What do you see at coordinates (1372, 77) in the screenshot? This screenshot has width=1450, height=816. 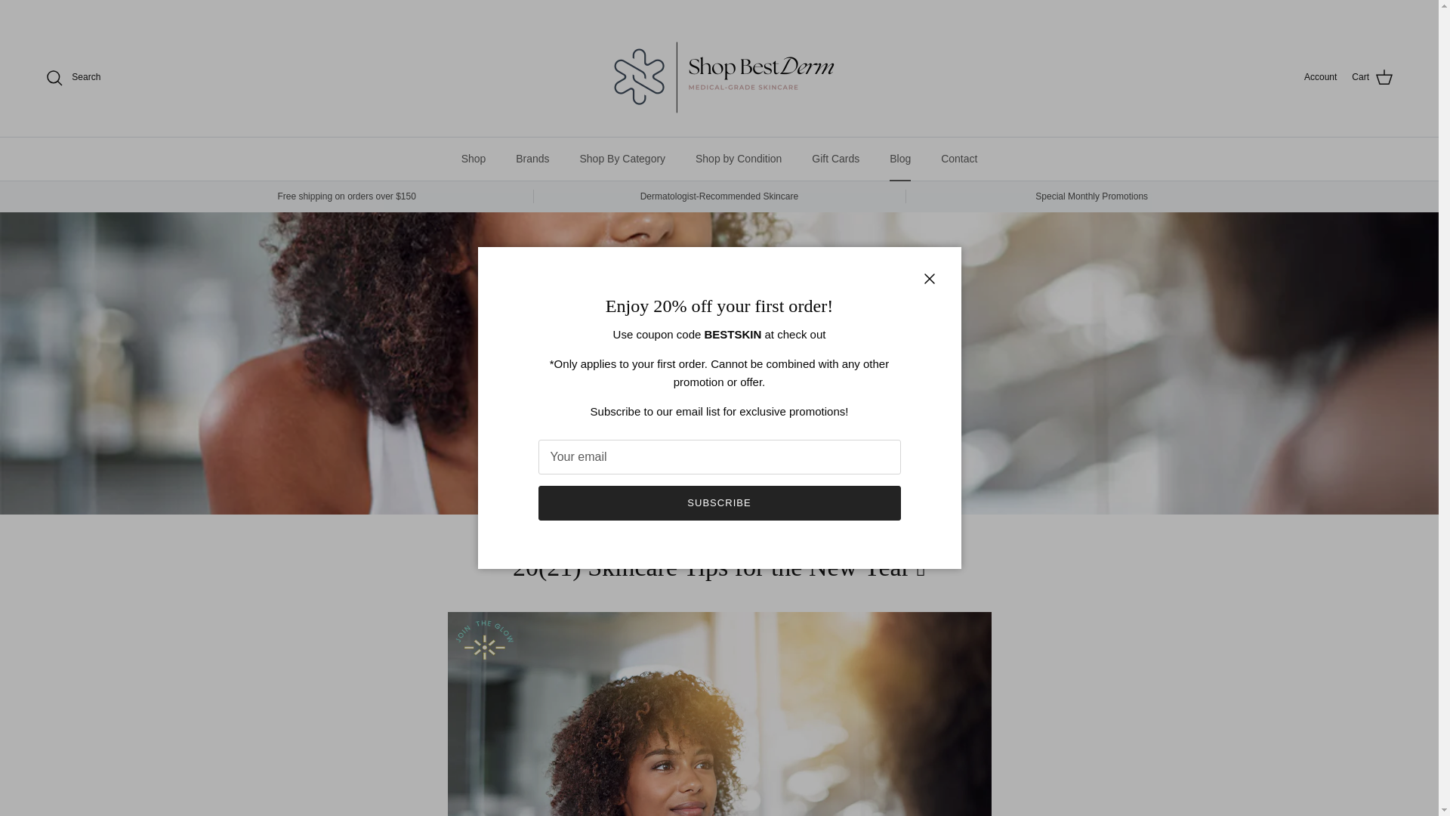 I see `Cart` at bounding box center [1372, 77].